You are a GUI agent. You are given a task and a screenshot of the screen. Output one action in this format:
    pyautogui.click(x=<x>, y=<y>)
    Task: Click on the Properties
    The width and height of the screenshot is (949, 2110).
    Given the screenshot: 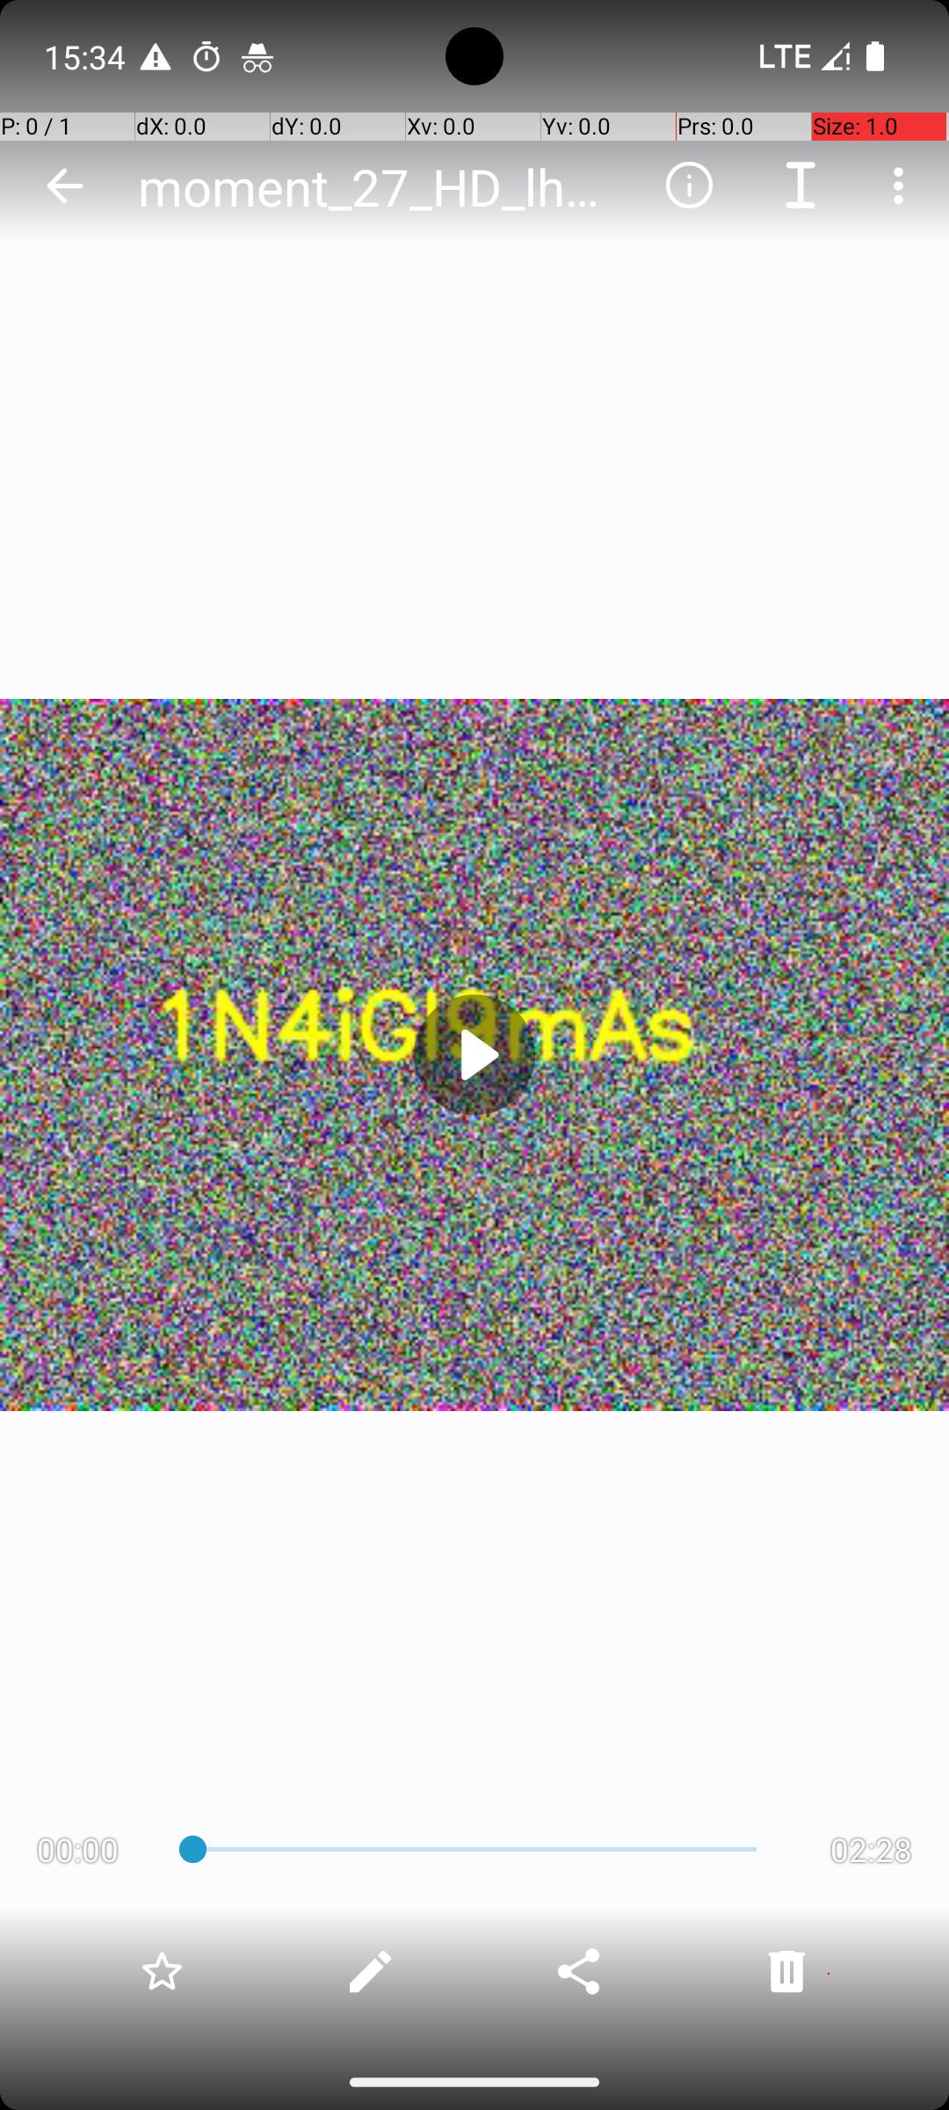 What is the action you would take?
    pyautogui.click(x=689, y=186)
    